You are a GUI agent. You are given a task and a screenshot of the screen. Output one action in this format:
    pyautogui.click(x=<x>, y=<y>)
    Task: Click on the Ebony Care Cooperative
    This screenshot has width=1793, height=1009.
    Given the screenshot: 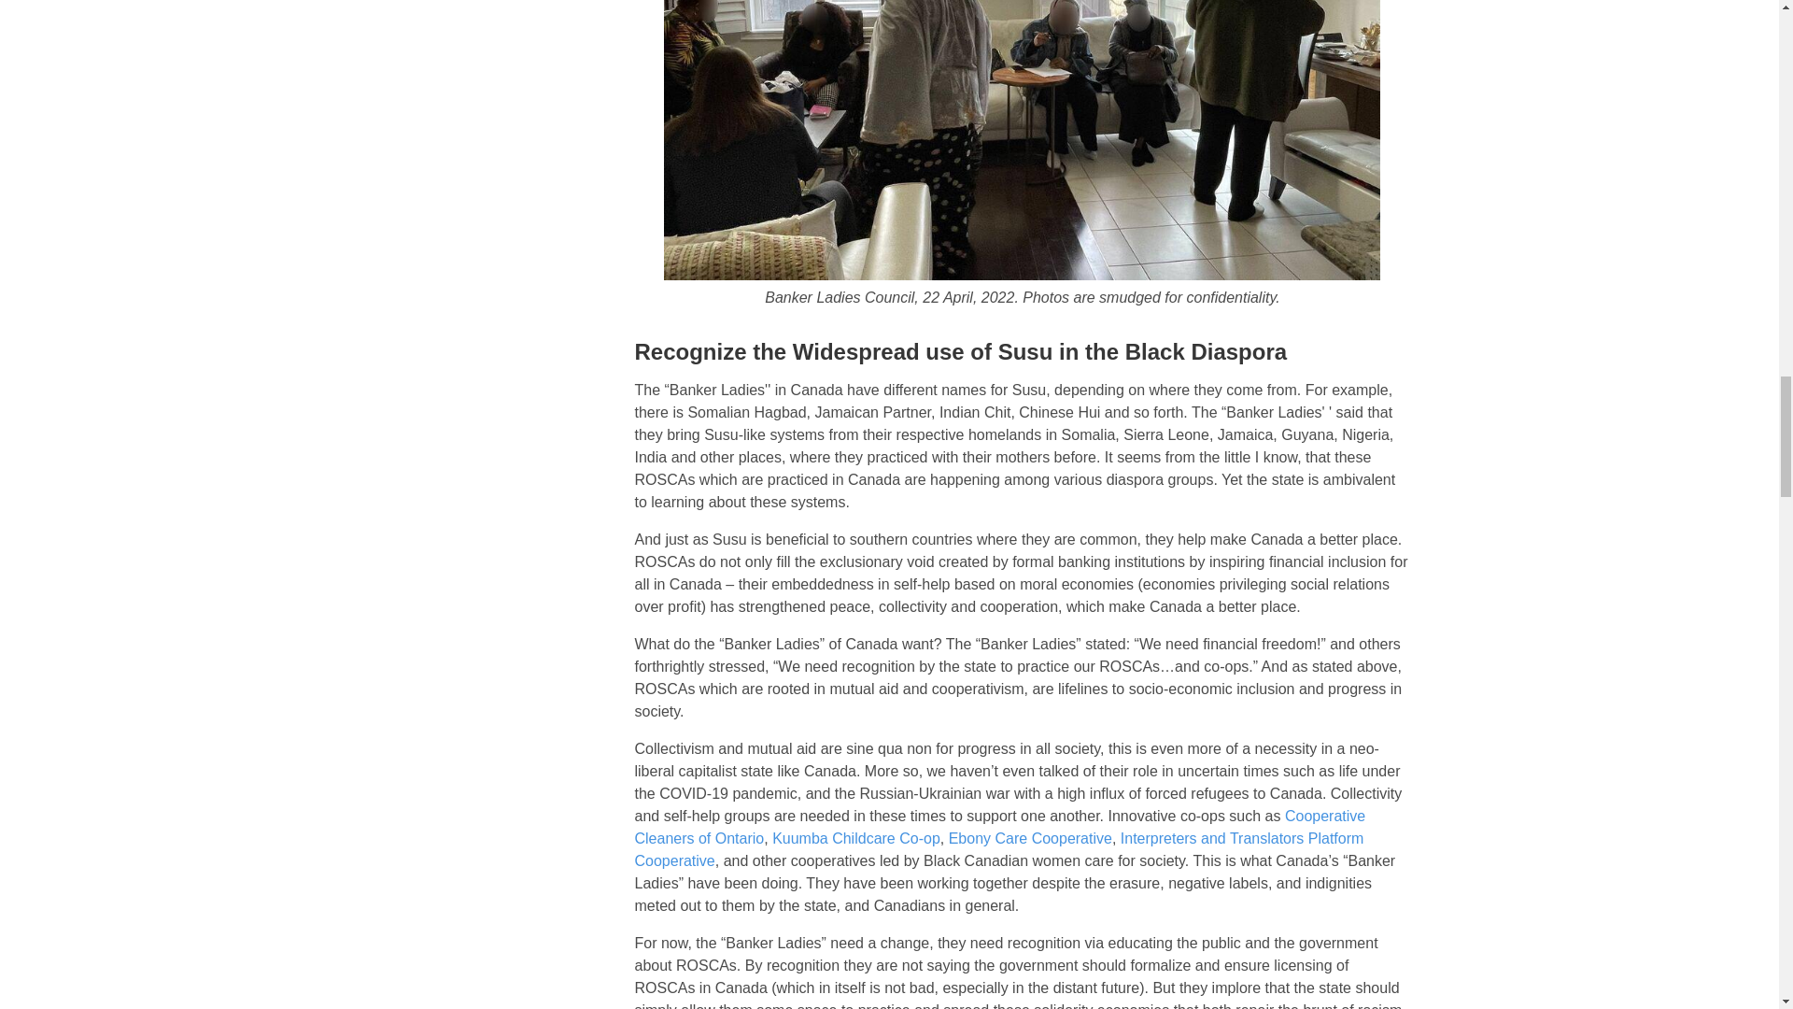 What is the action you would take?
    pyautogui.click(x=1029, y=838)
    